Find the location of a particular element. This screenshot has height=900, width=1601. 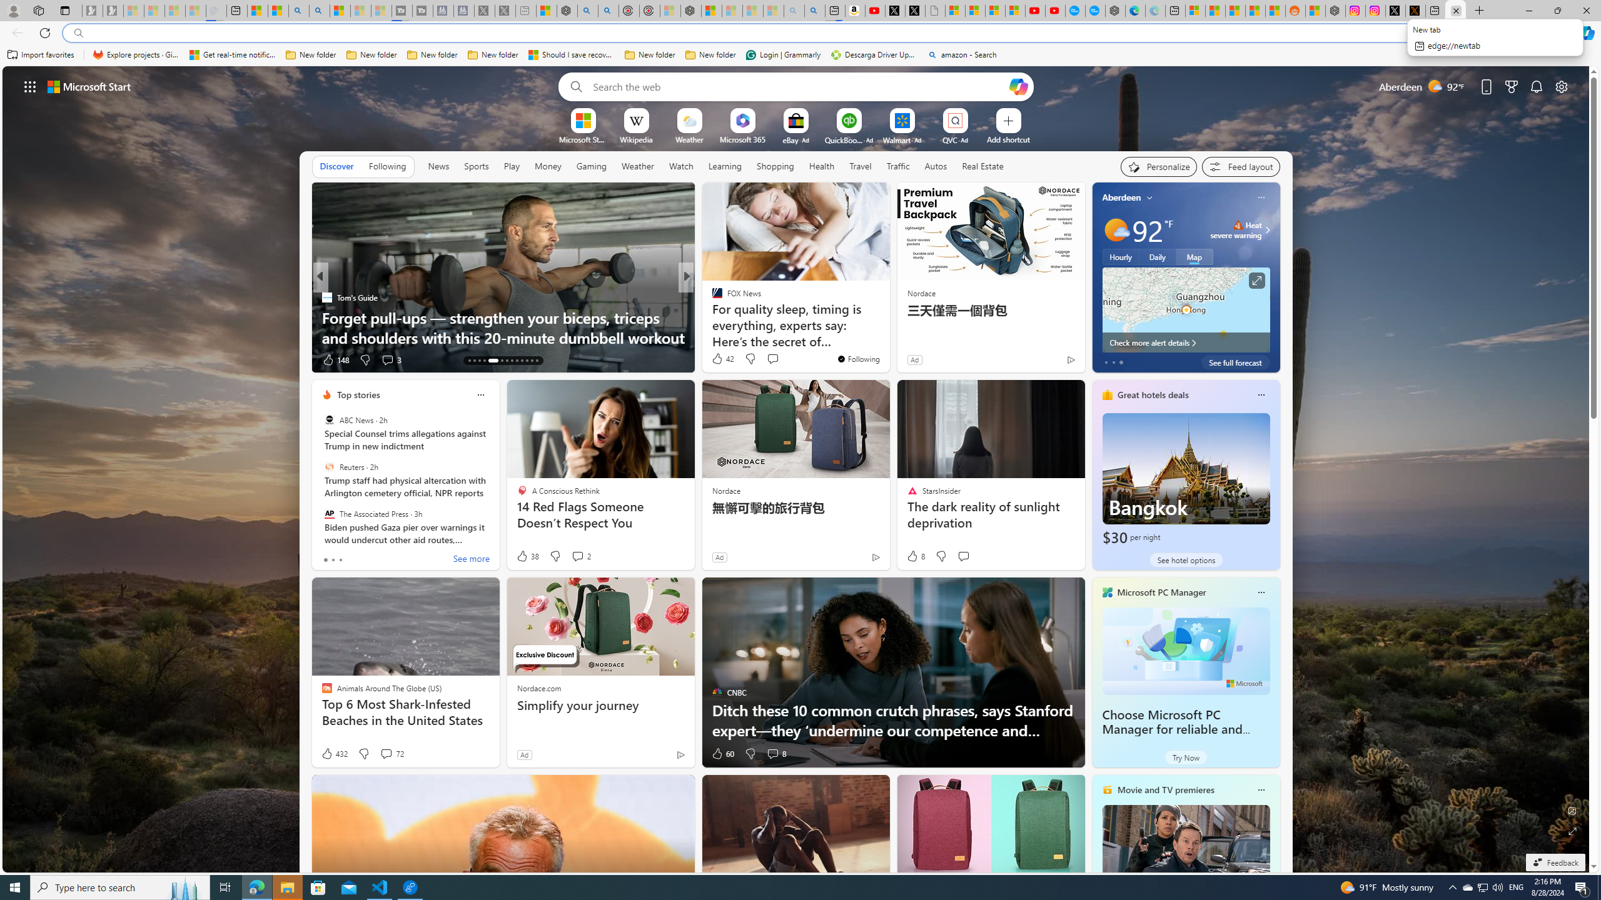

Enter your search term is located at coordinates (799, 86).